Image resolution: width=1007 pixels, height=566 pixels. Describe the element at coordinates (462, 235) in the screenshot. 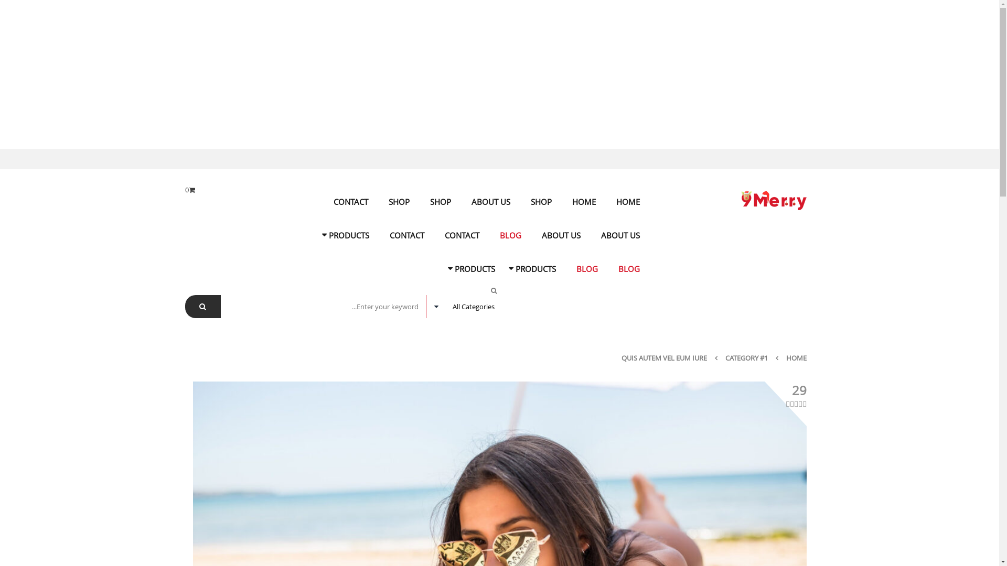

I see `CONTACT` at that location.